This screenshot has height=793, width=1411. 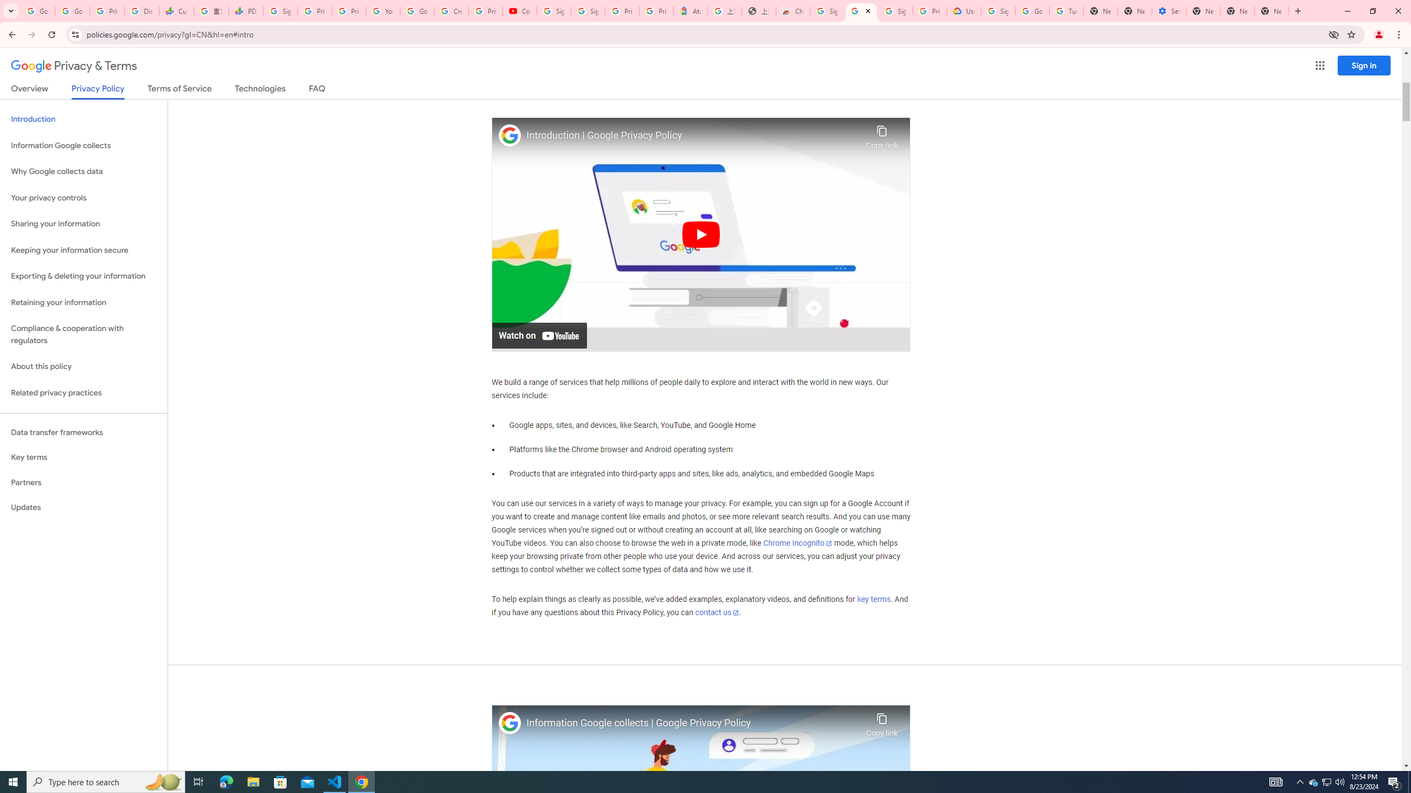 I want to click on contact us, so click(x=718, y=612).